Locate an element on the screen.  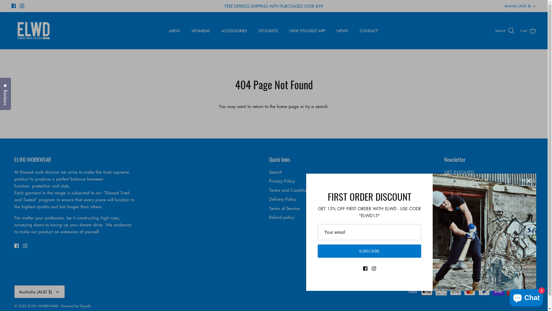
Search is located at coordinates (505, 31).